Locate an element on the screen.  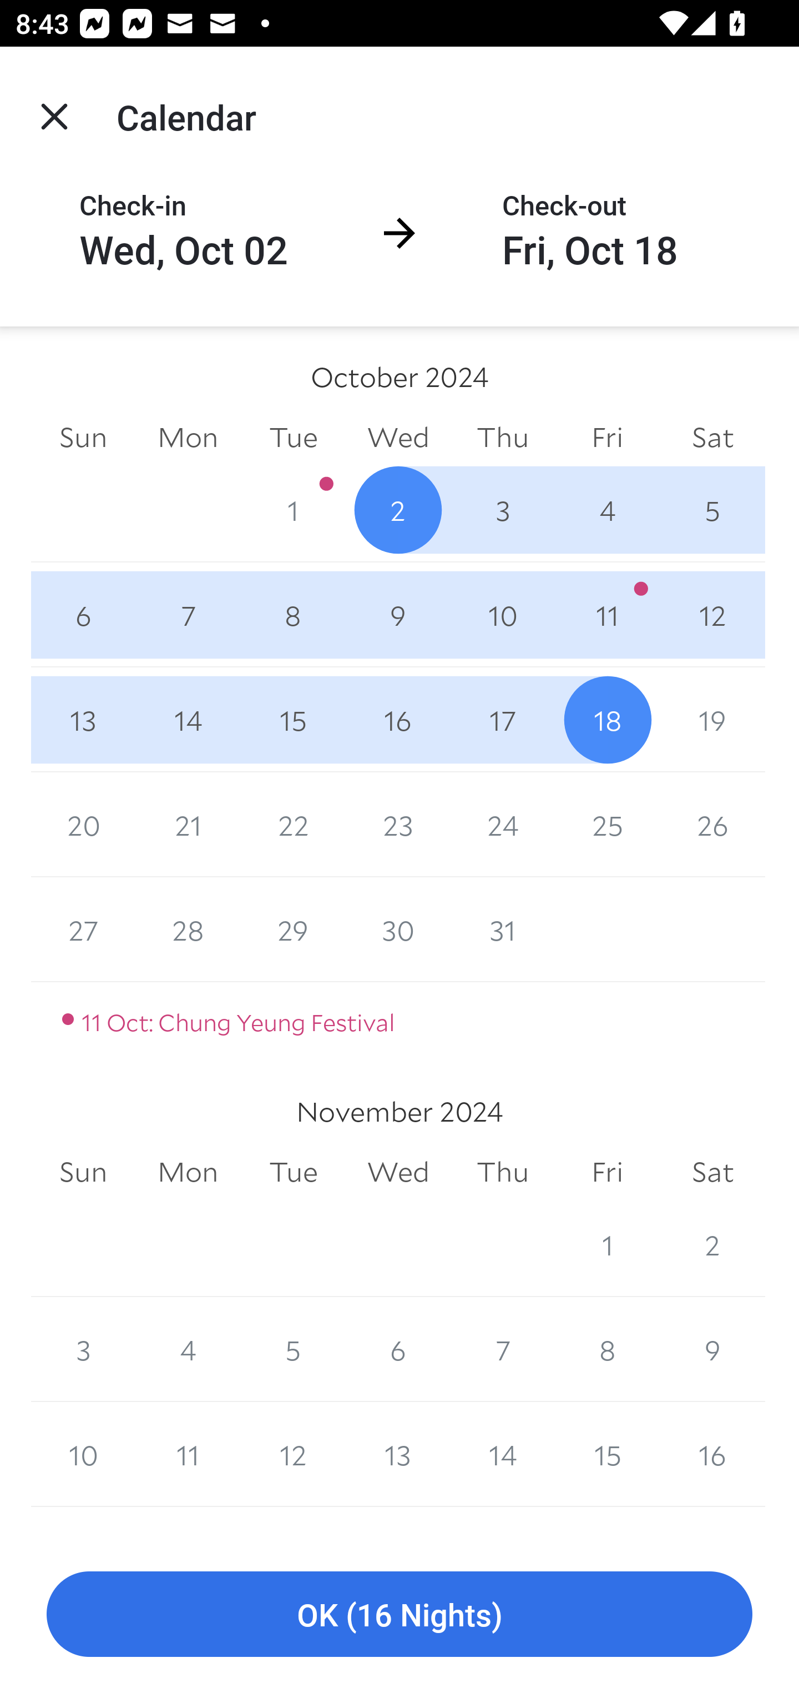
6 6 November 2024 is located at coordinates (398, 1349).